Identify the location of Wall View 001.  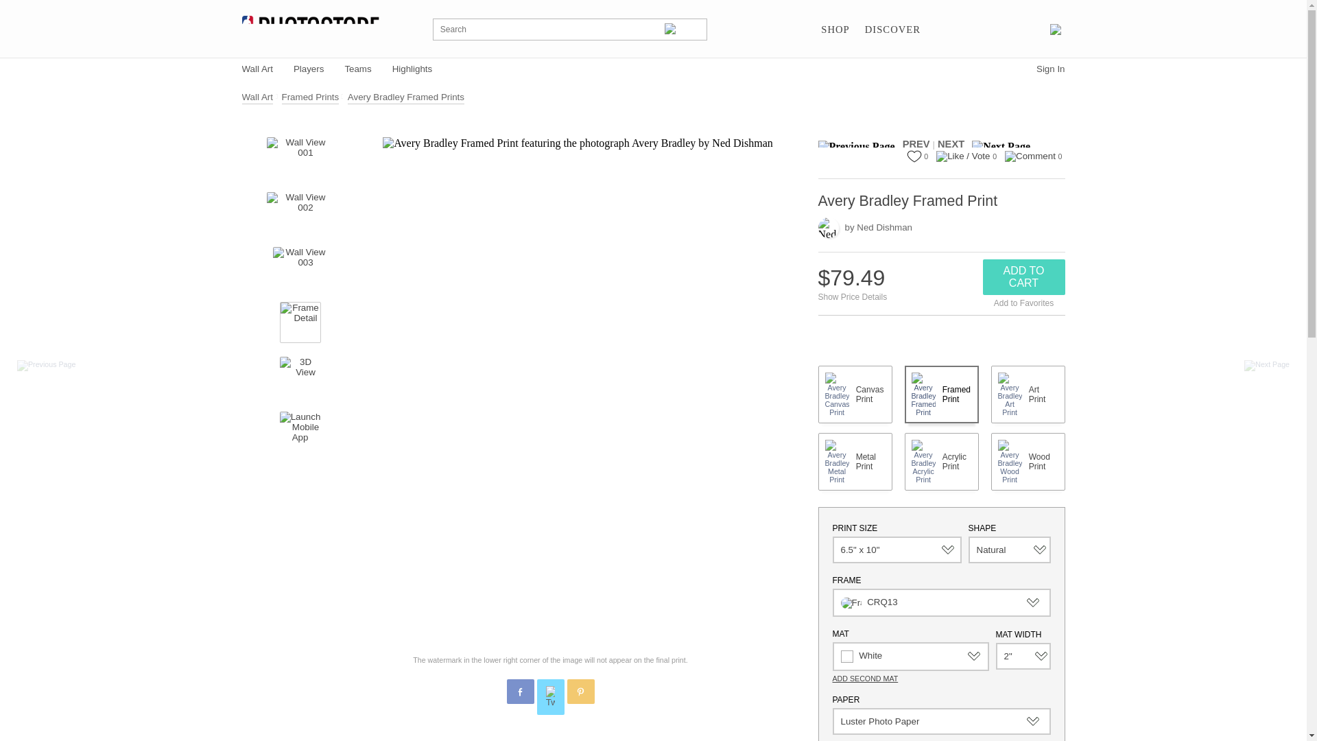
(300, 158).